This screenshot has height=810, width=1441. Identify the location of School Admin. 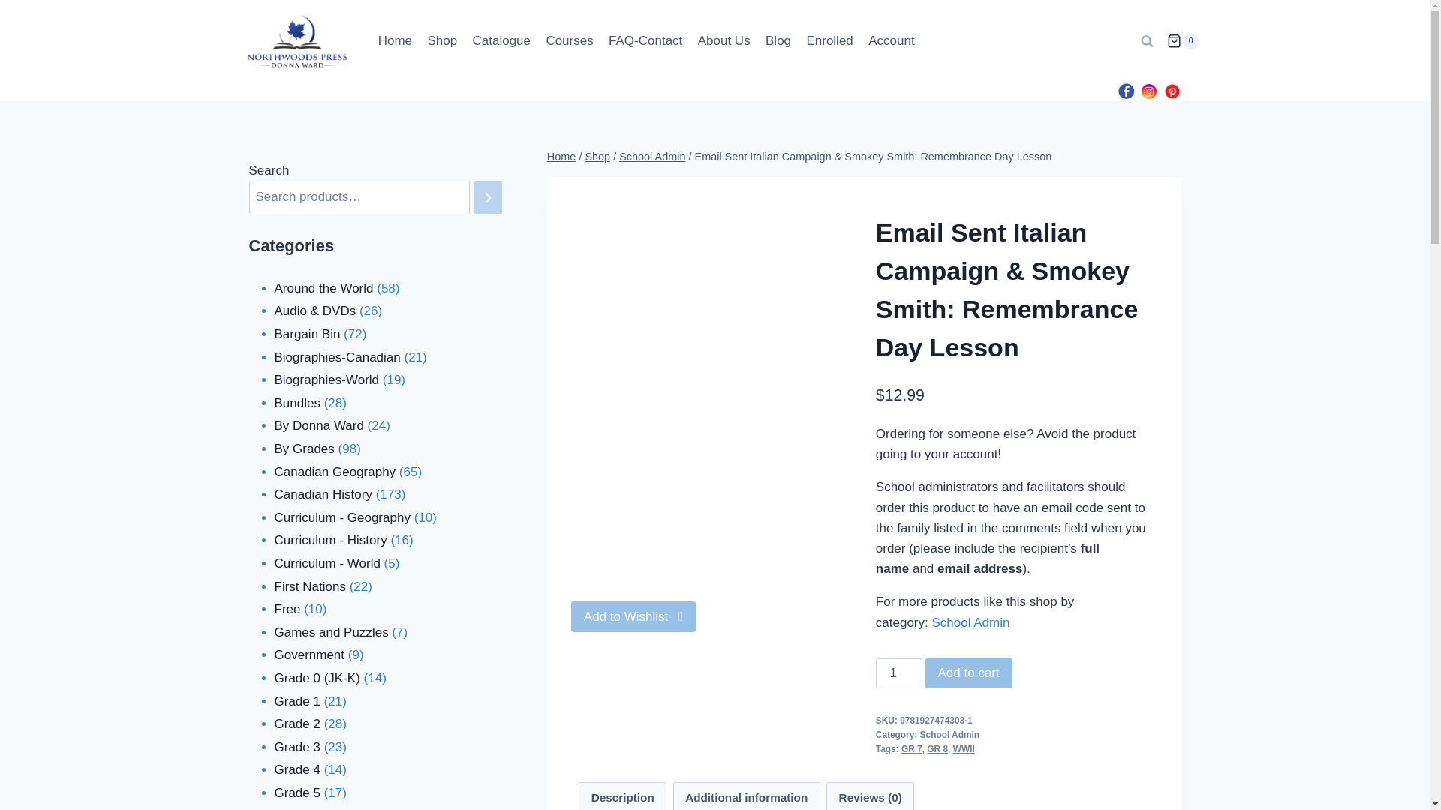
(652, 156).